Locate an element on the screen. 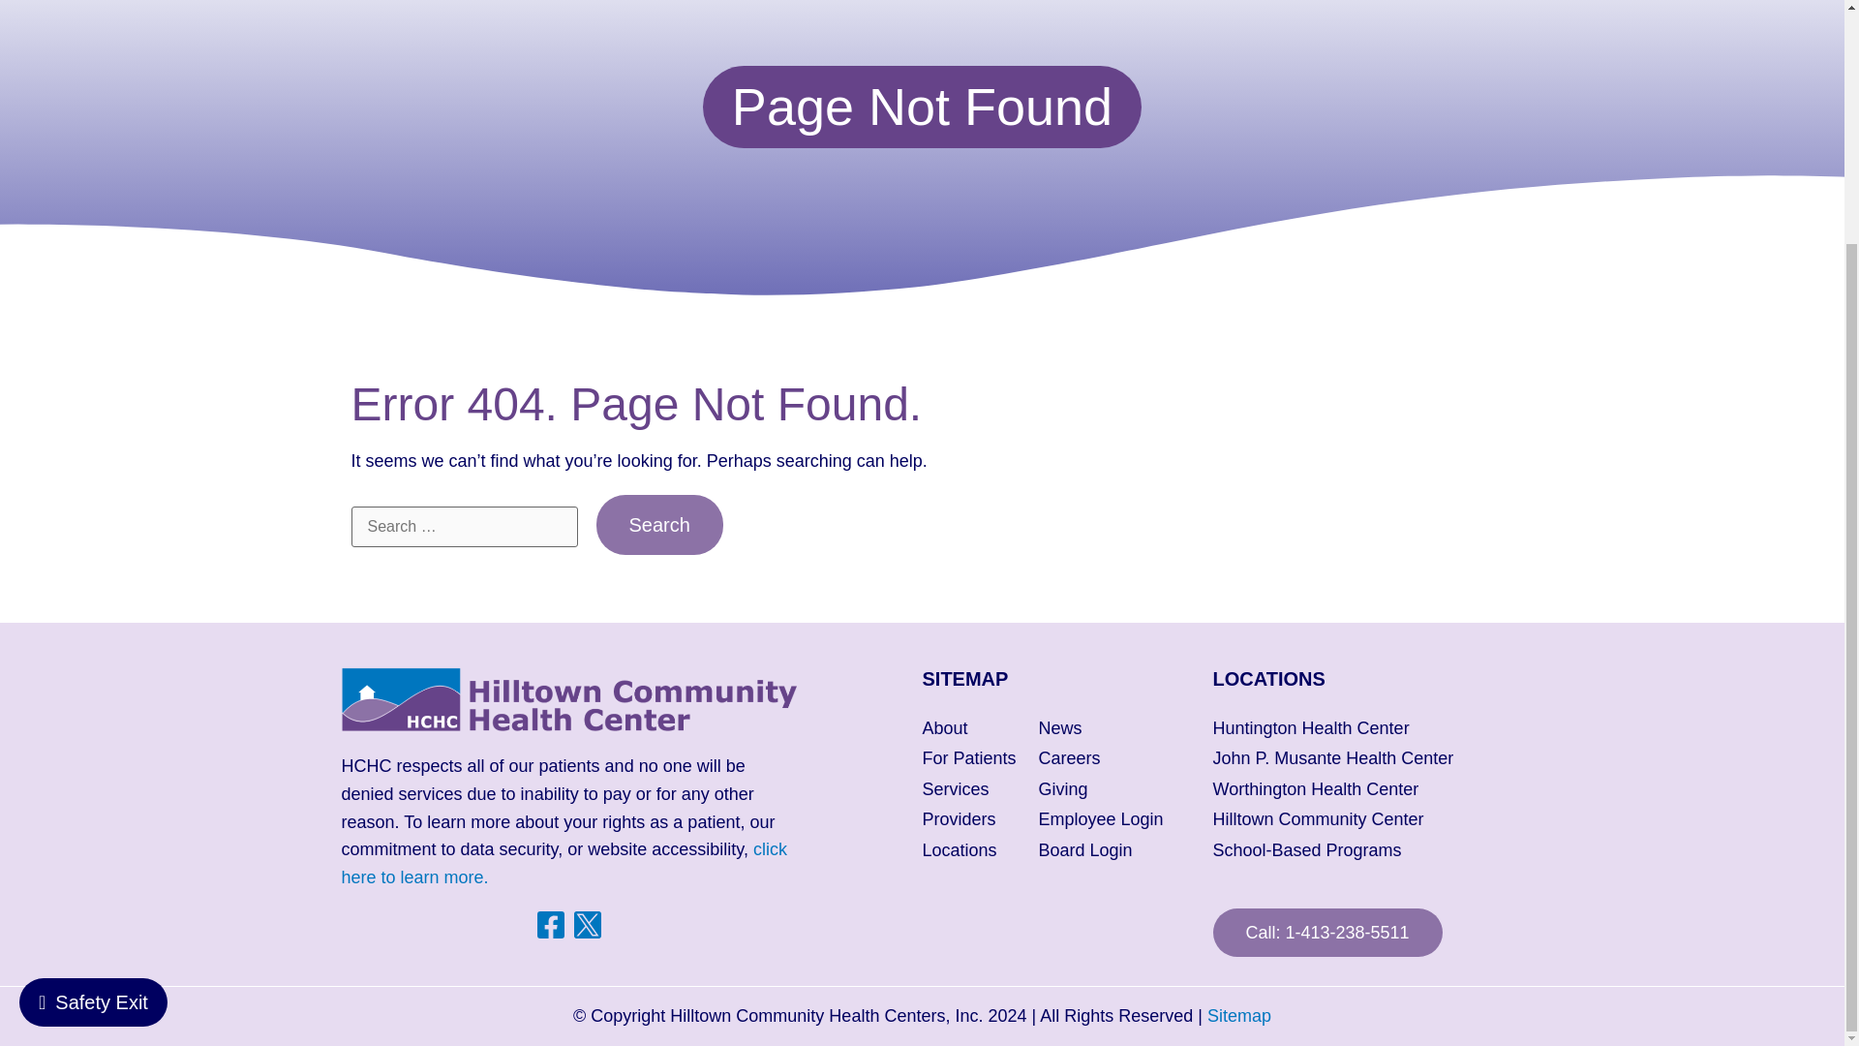  Search is located at coordinates (659, 525).